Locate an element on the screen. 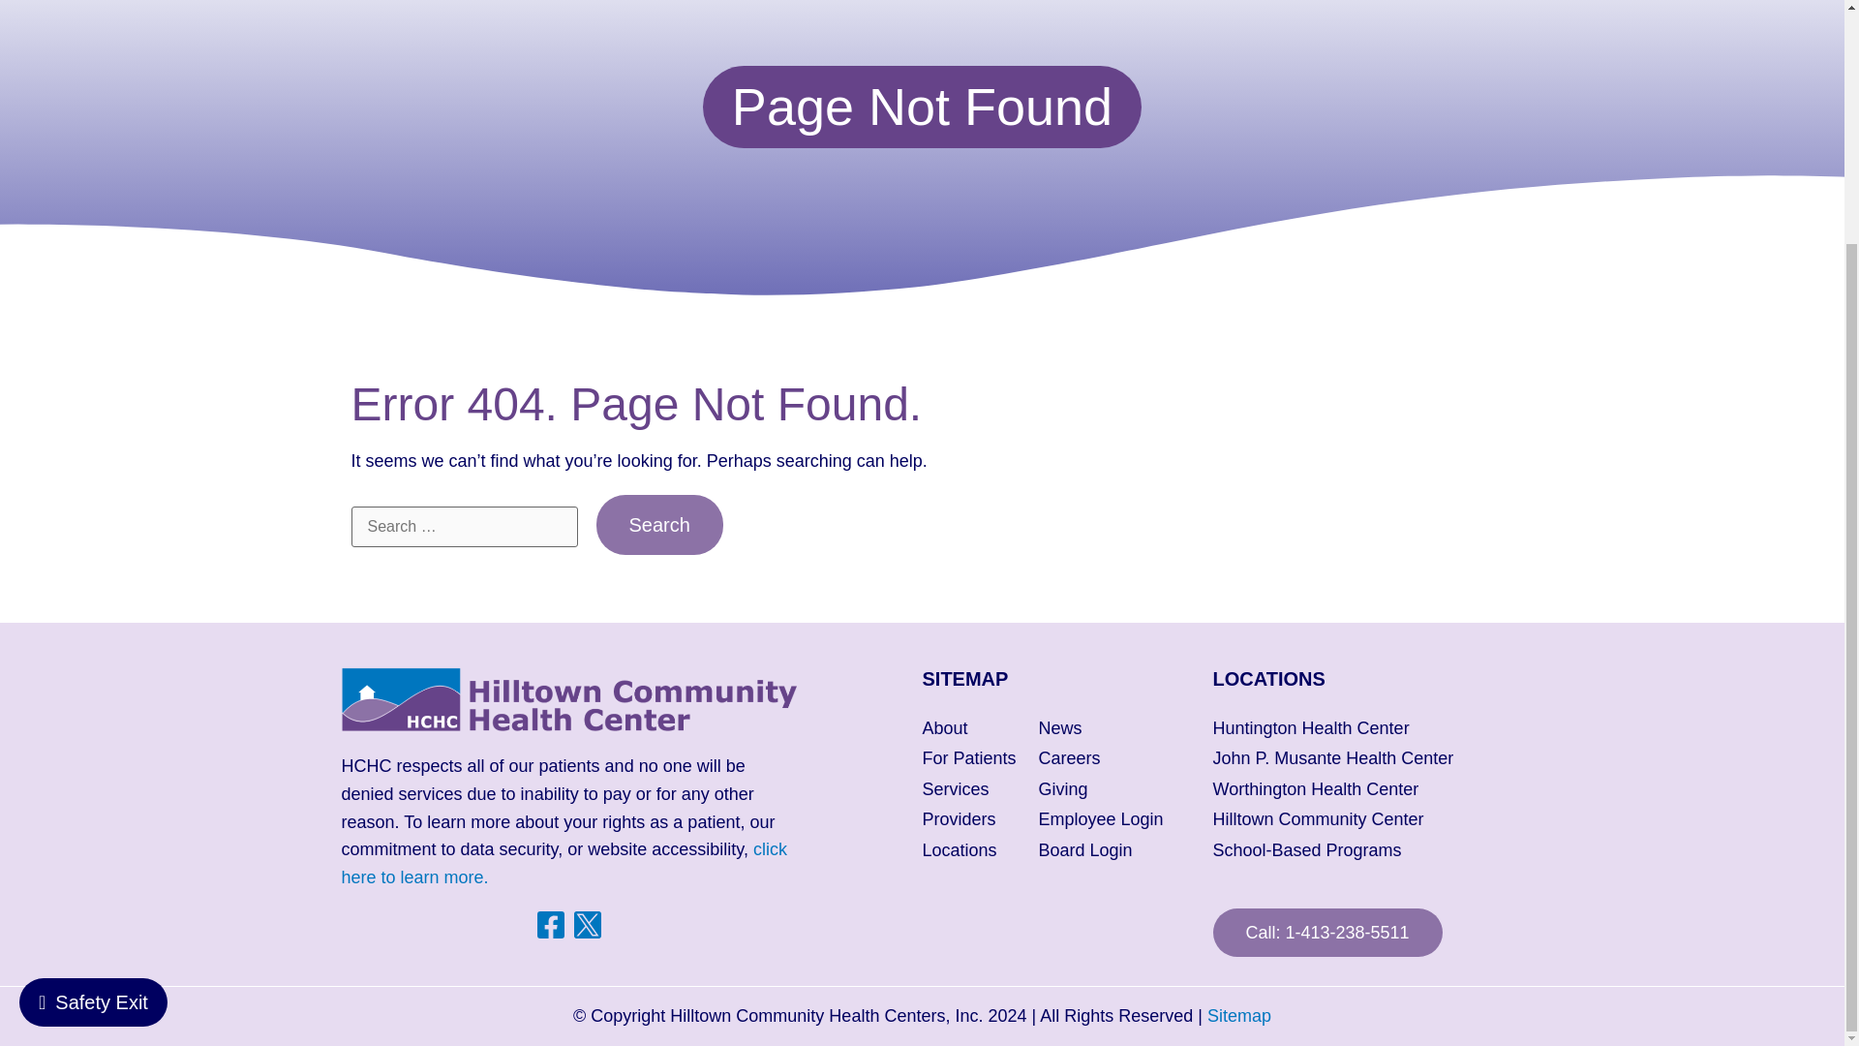  Search is located at coordinates (659, 525).